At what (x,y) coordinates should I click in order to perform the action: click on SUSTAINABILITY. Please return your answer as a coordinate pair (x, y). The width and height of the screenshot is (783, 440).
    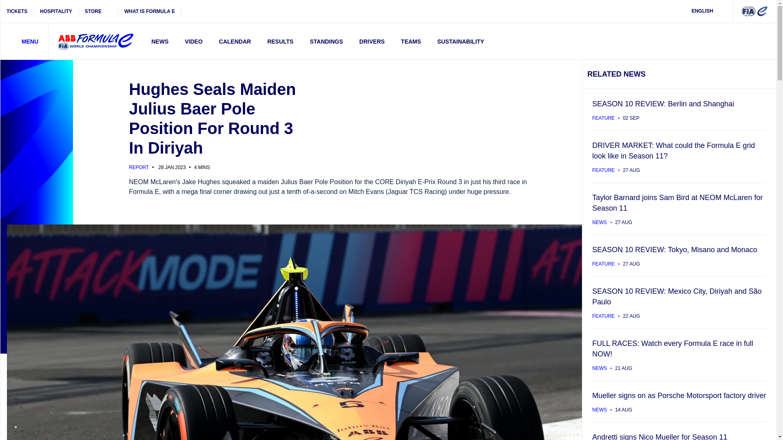
    Looking at the image, I should click on (461, 41).